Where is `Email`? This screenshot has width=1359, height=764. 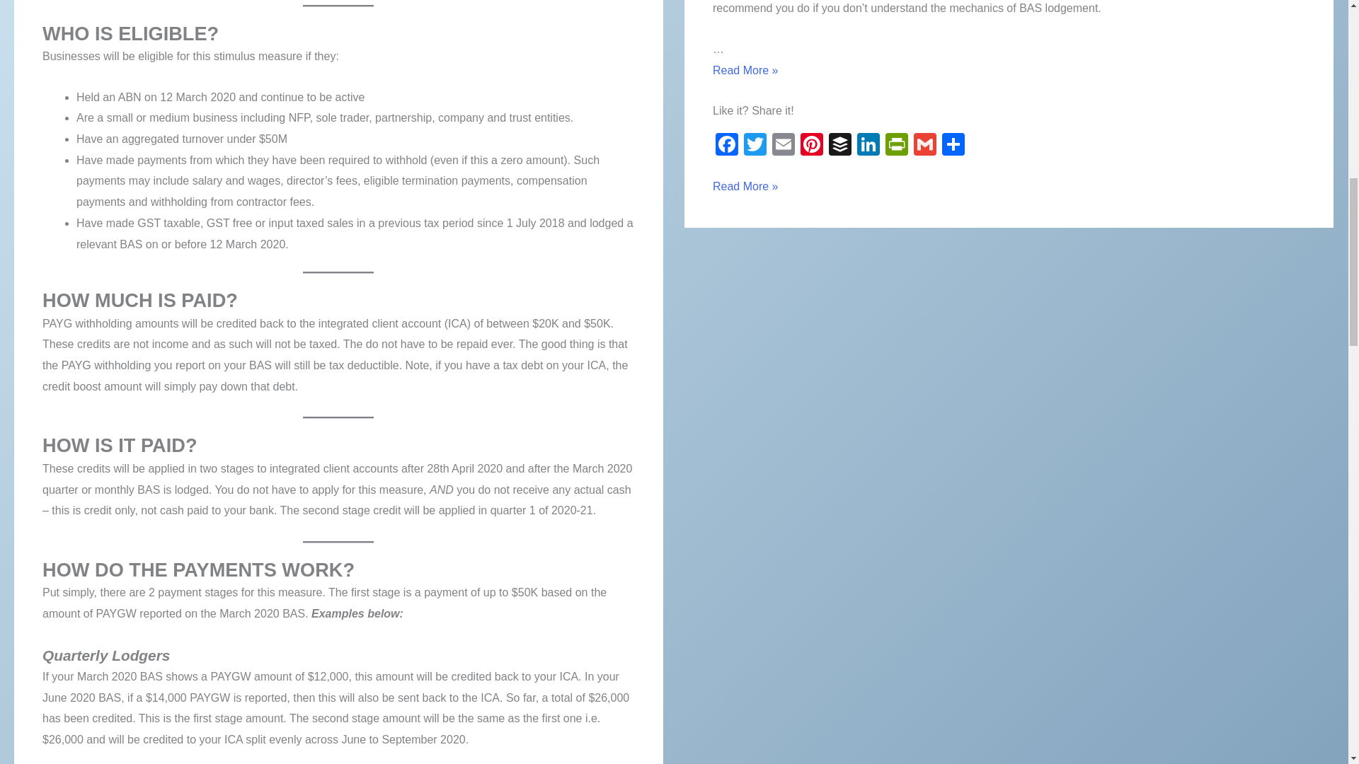 Email is located at coordinates (783, 146).